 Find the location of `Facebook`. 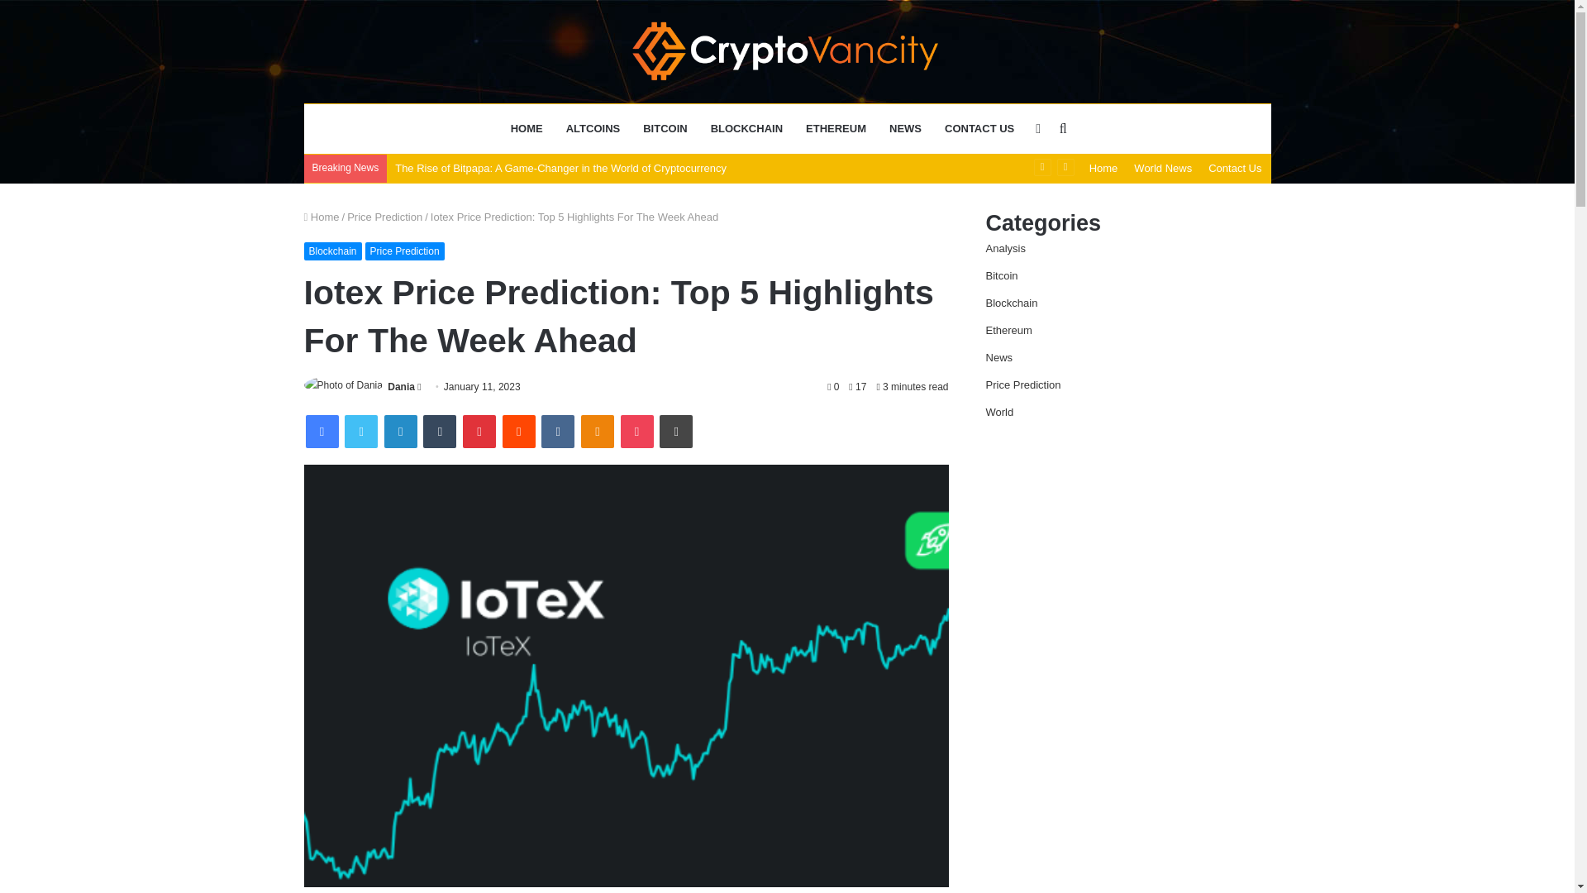

Facebook is located at coordinates (322, 432).